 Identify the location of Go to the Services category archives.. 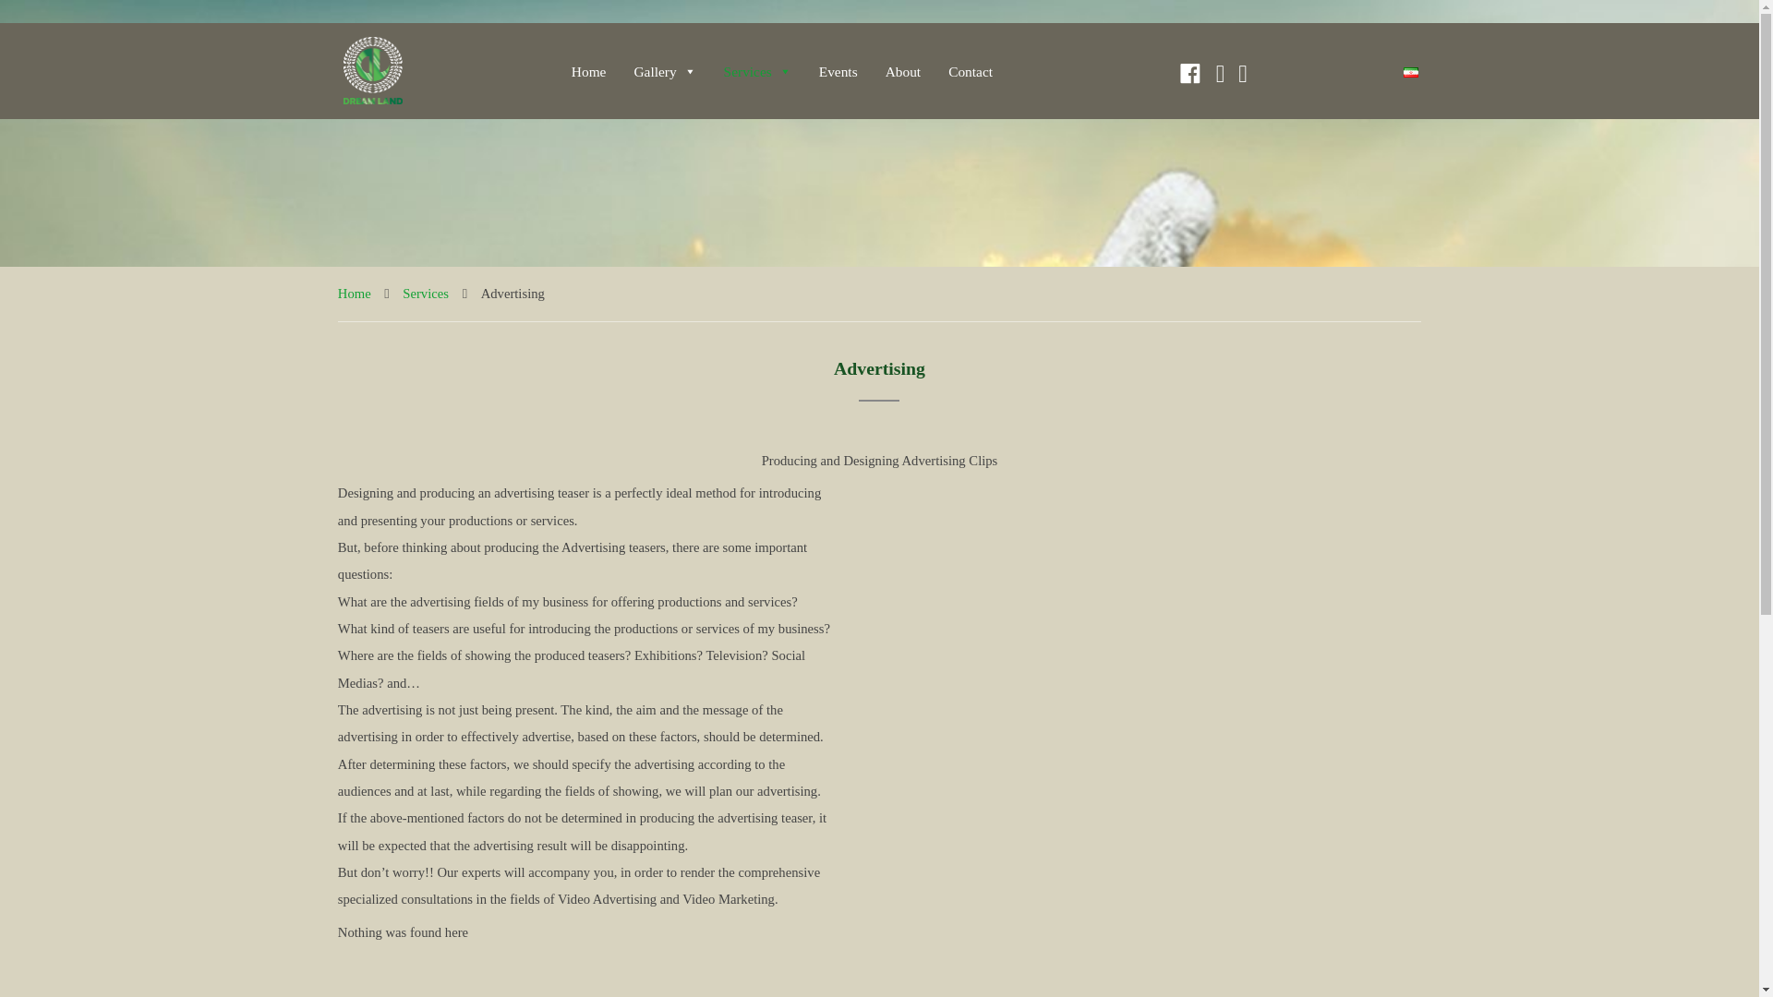
(425, 294).